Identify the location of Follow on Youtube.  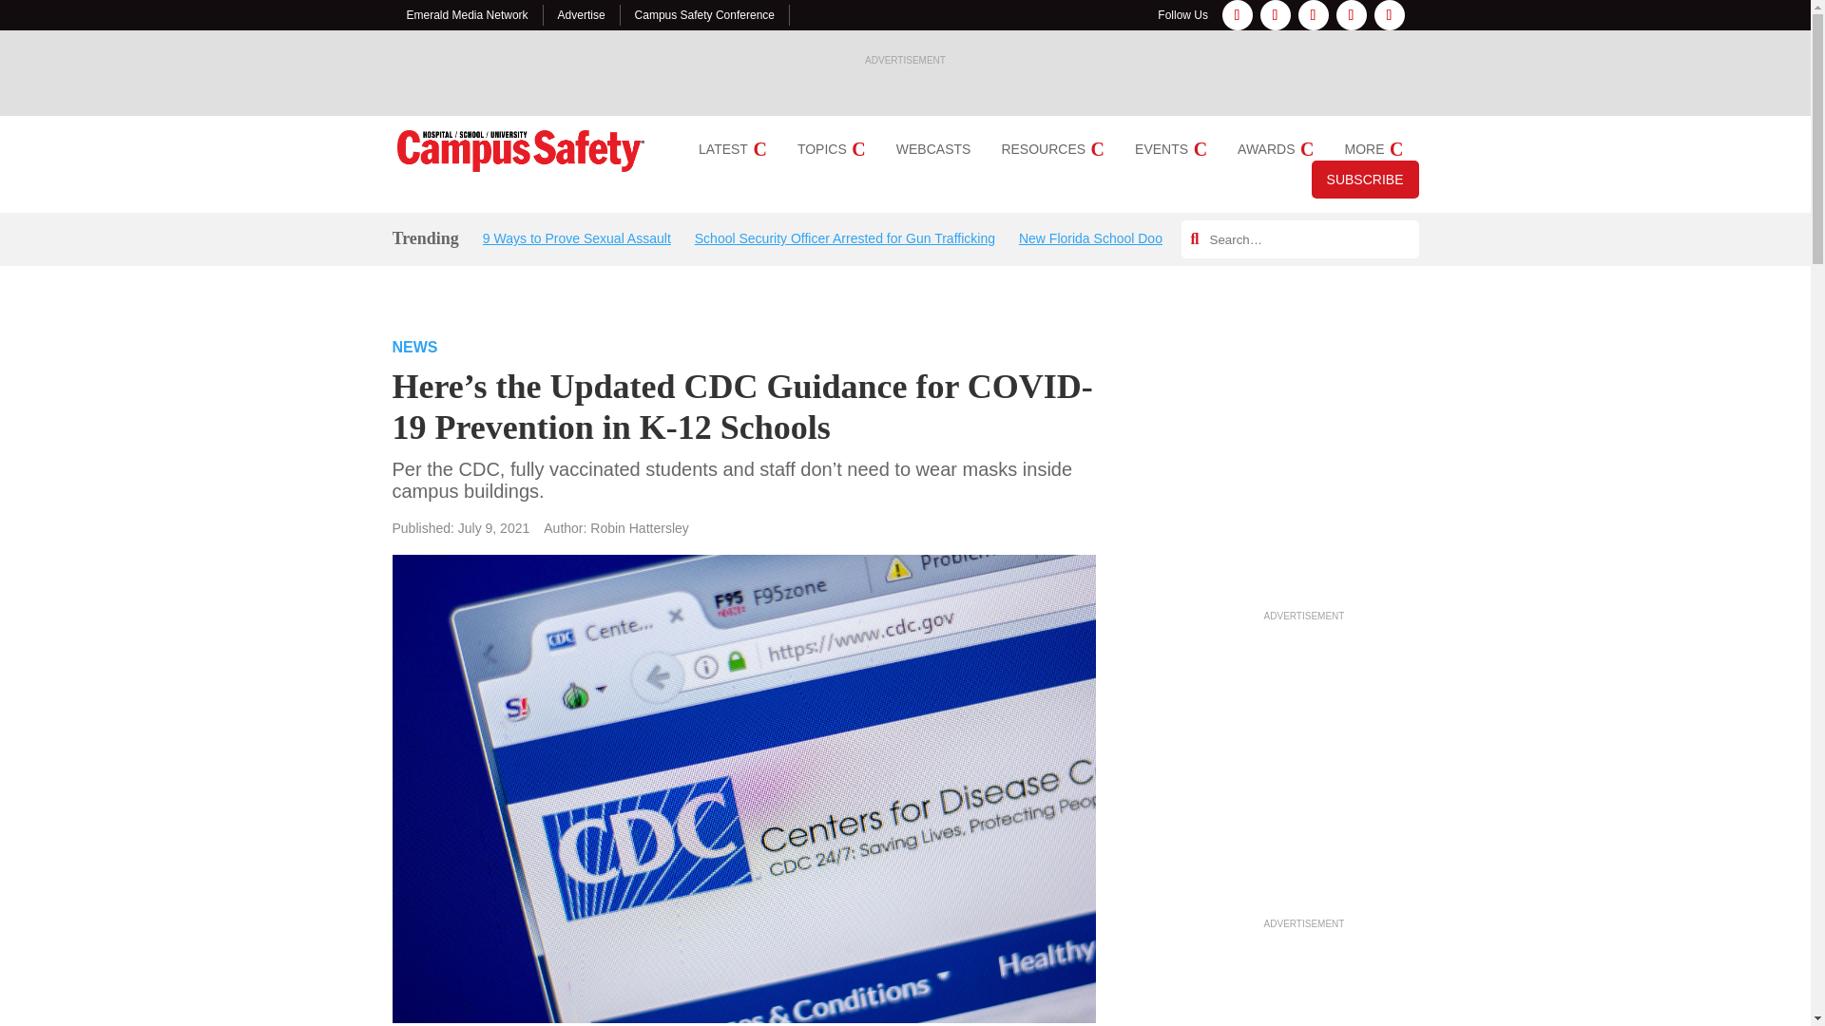
(1390, 15).